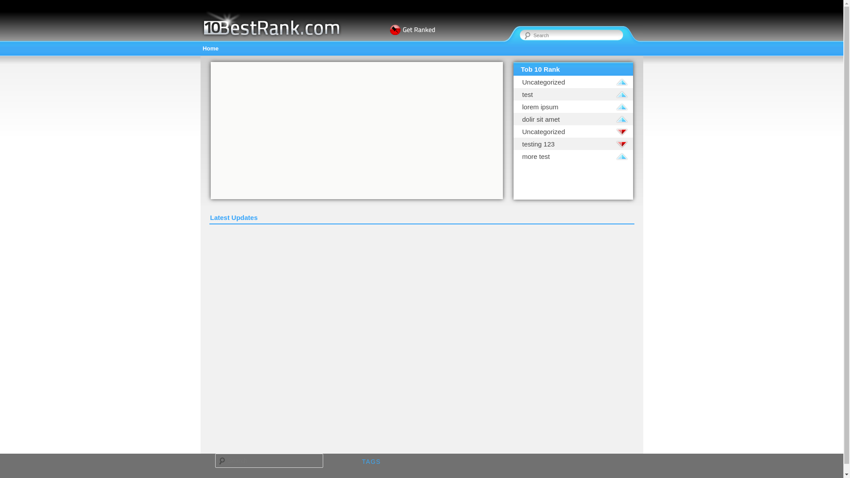 Image resolution: width=850 pixels, height=478 pixels. What do you see at coordinates (571, 119) in the screenshot?
I see `dolir sit amet` at bounding box center [571, 119].